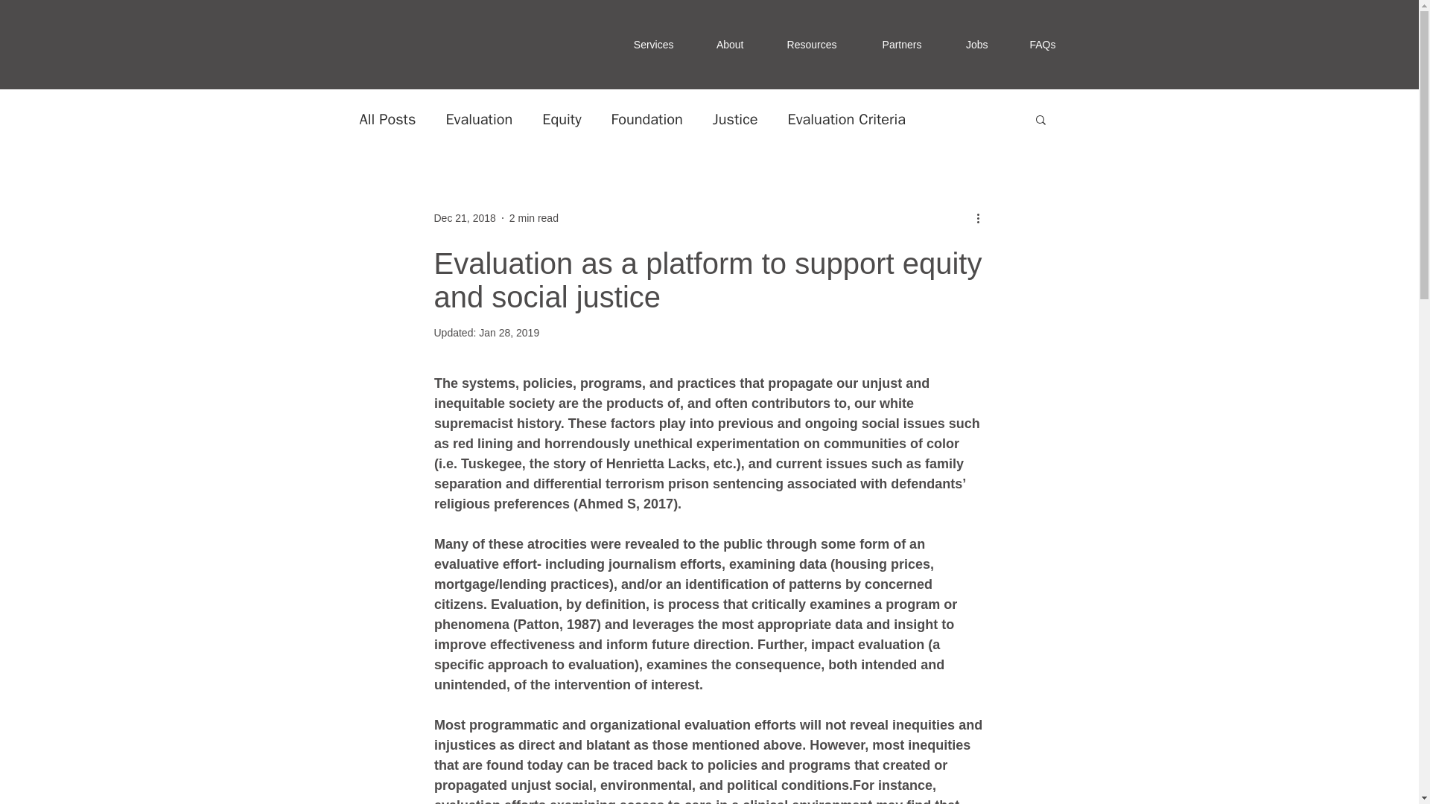 Image resolution: width=1430 pixels, height=804 pixels. I want to click on Jobs, so click(973, 45).